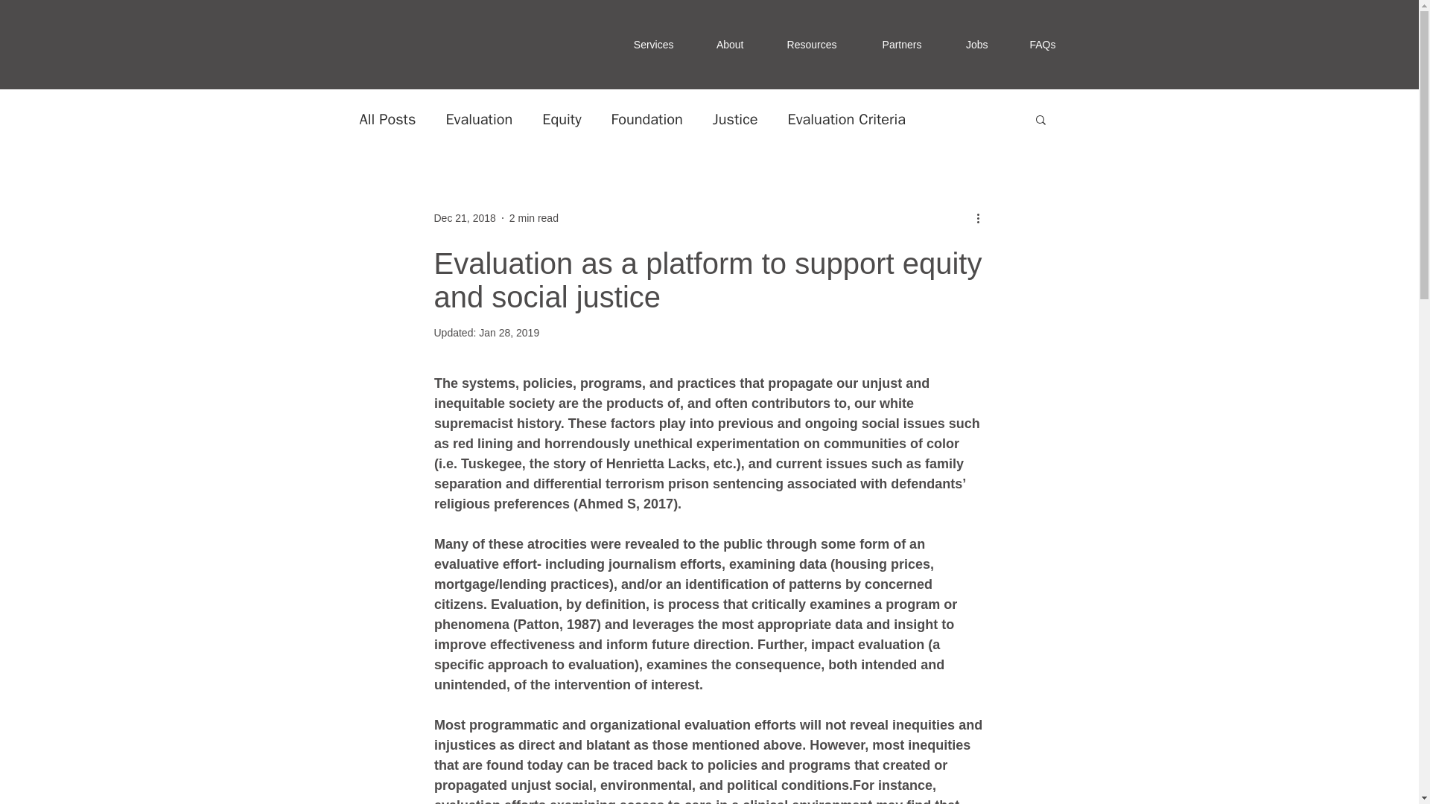 Image resolution: width=1430 pixels, height=804 pixels. I want to click on Jobs, so click(973, 45).